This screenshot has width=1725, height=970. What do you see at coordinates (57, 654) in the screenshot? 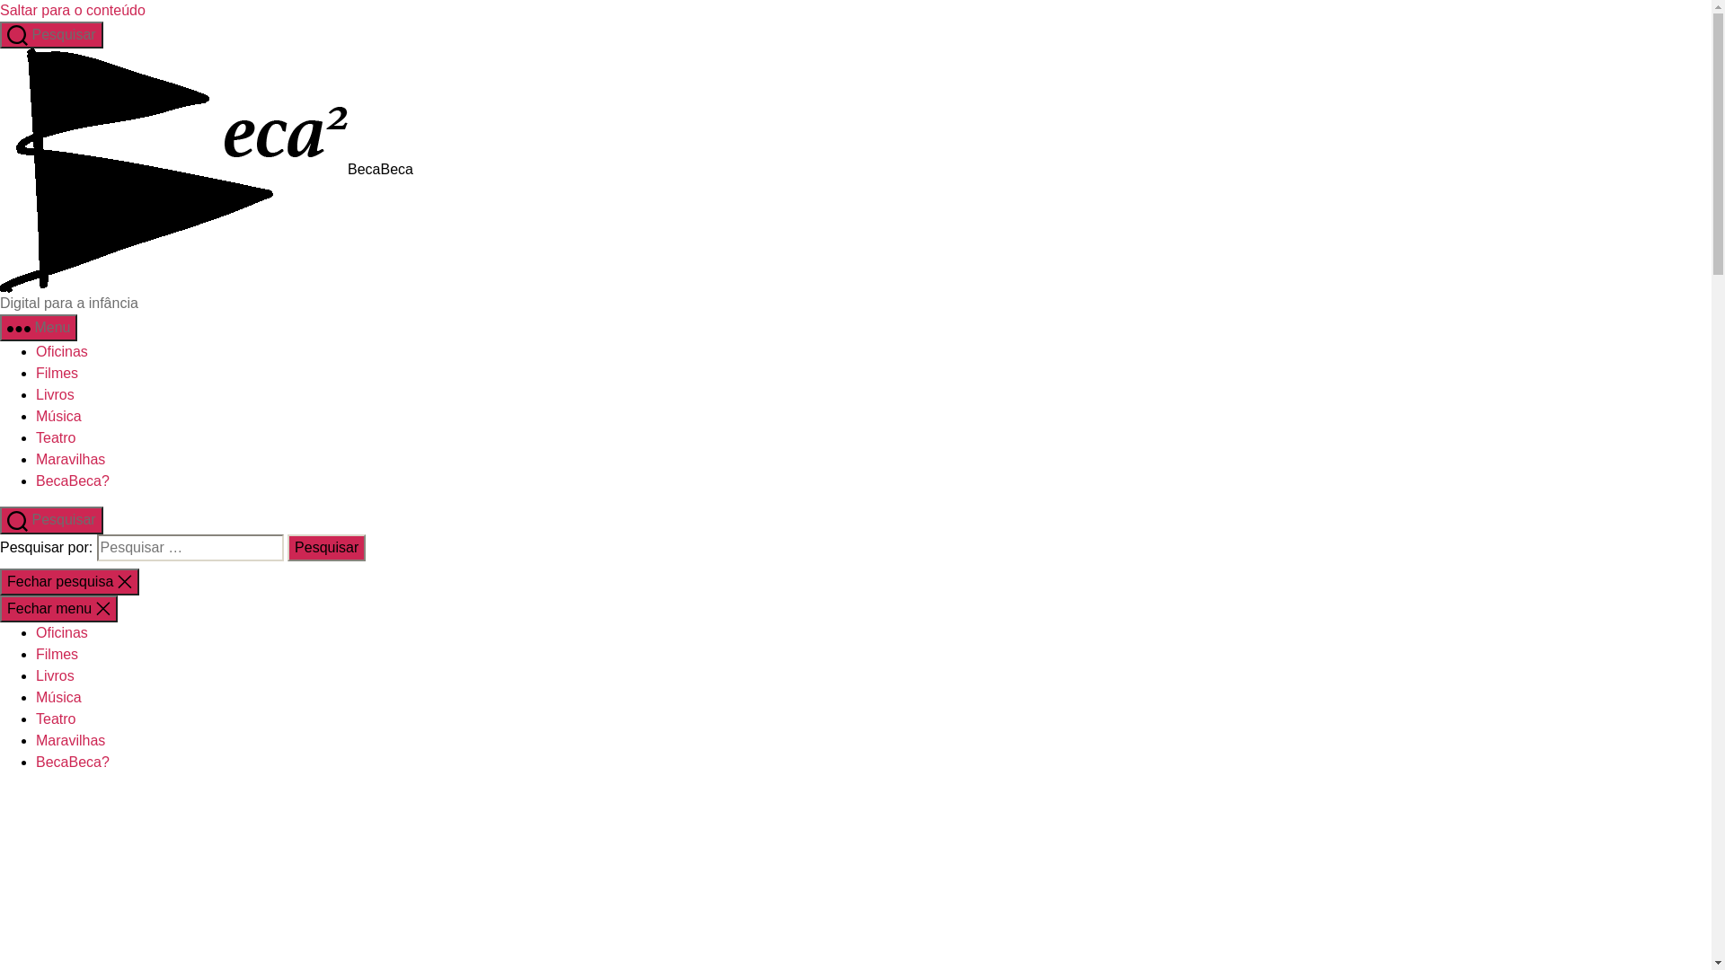
I see `Filmes` at bounding box center [57, 654].